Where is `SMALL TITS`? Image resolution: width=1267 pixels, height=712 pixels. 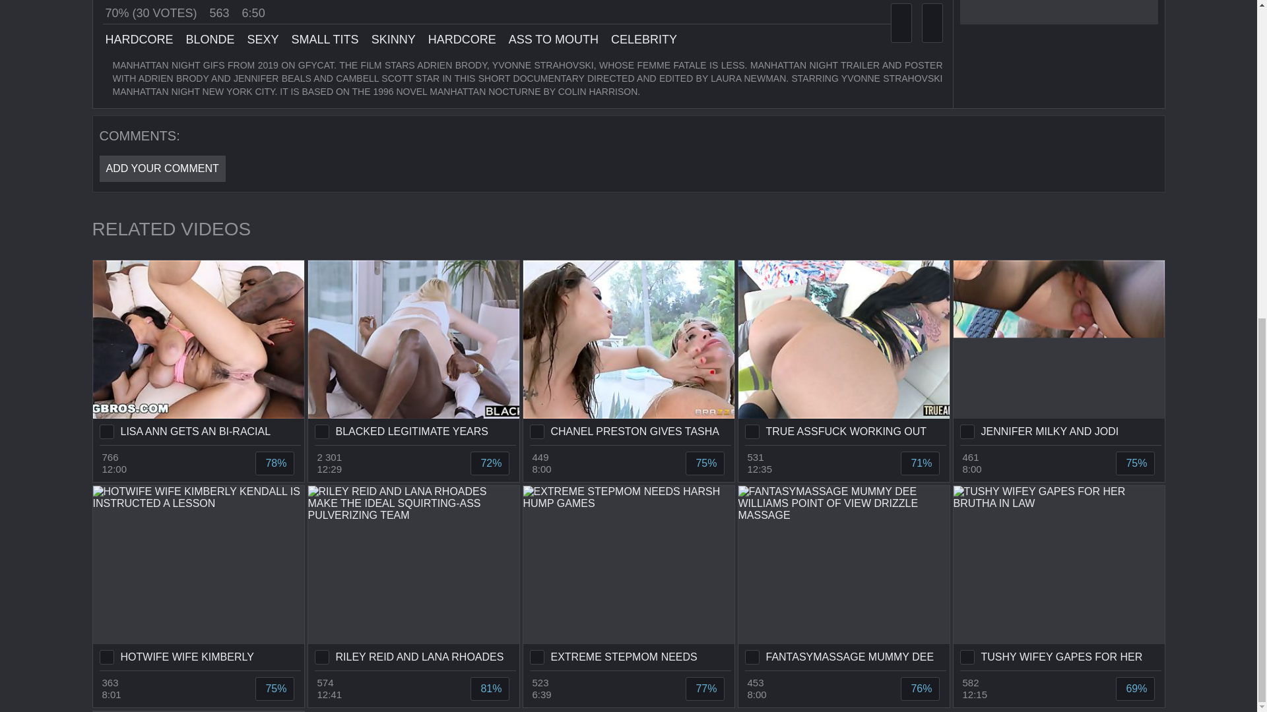
SMALL TITS is located at coordinates (323, 40).